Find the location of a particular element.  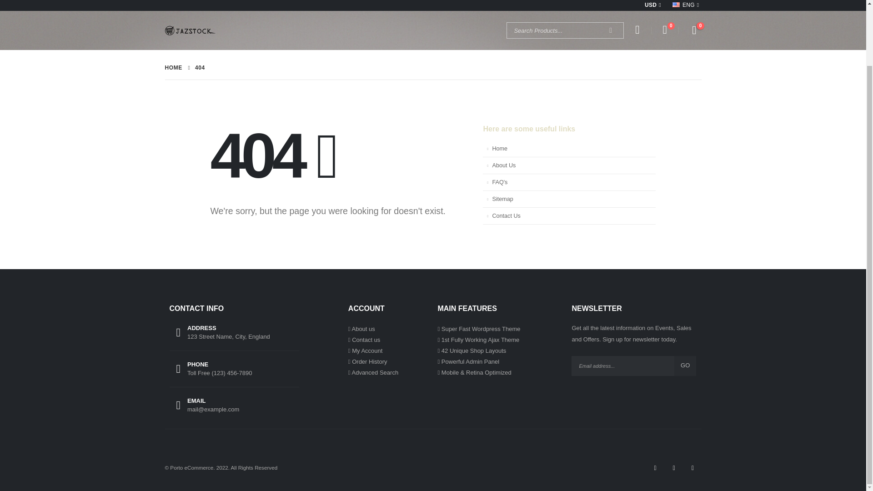

GO is located at coordinates (685, 366).